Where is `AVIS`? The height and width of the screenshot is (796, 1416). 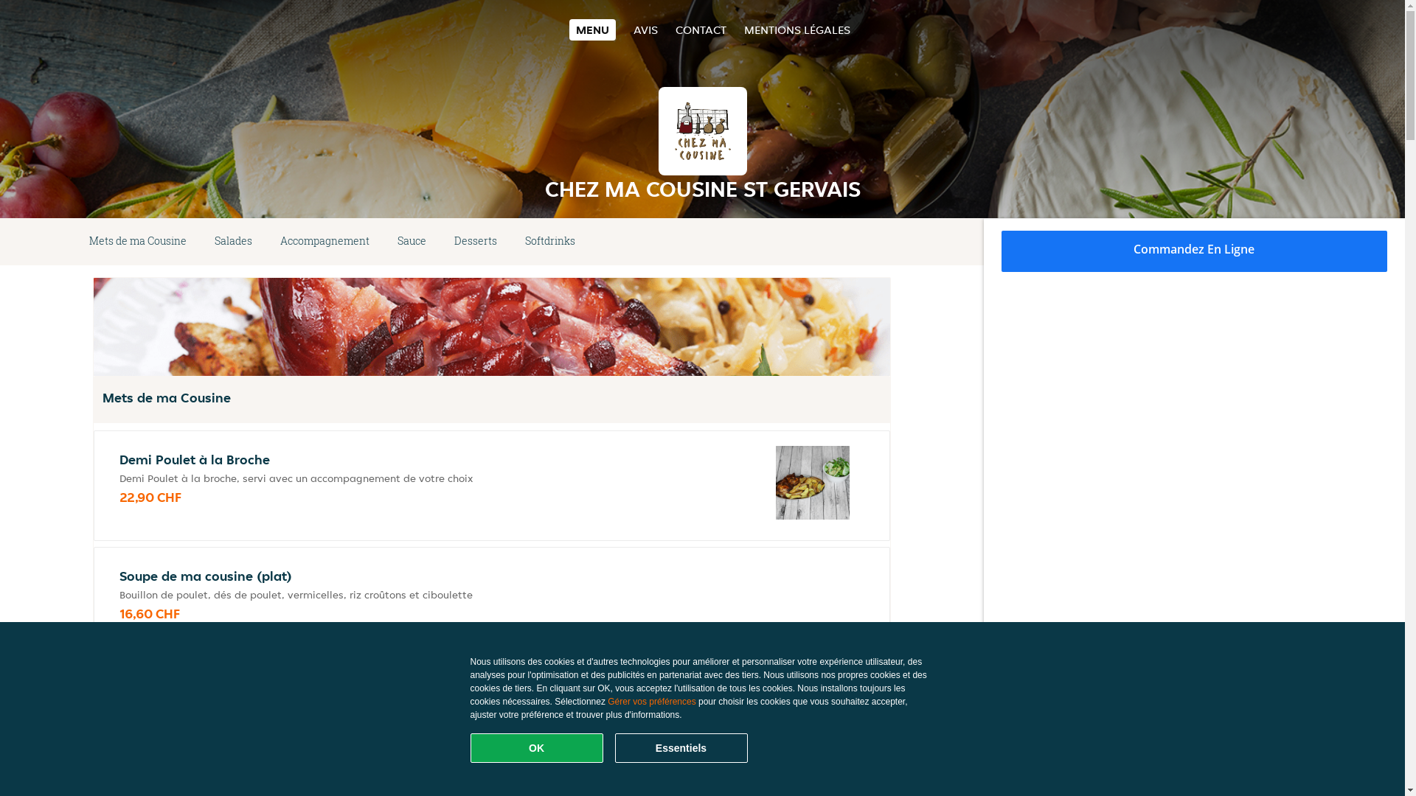
AVIS is located at coordinates (646, 29).